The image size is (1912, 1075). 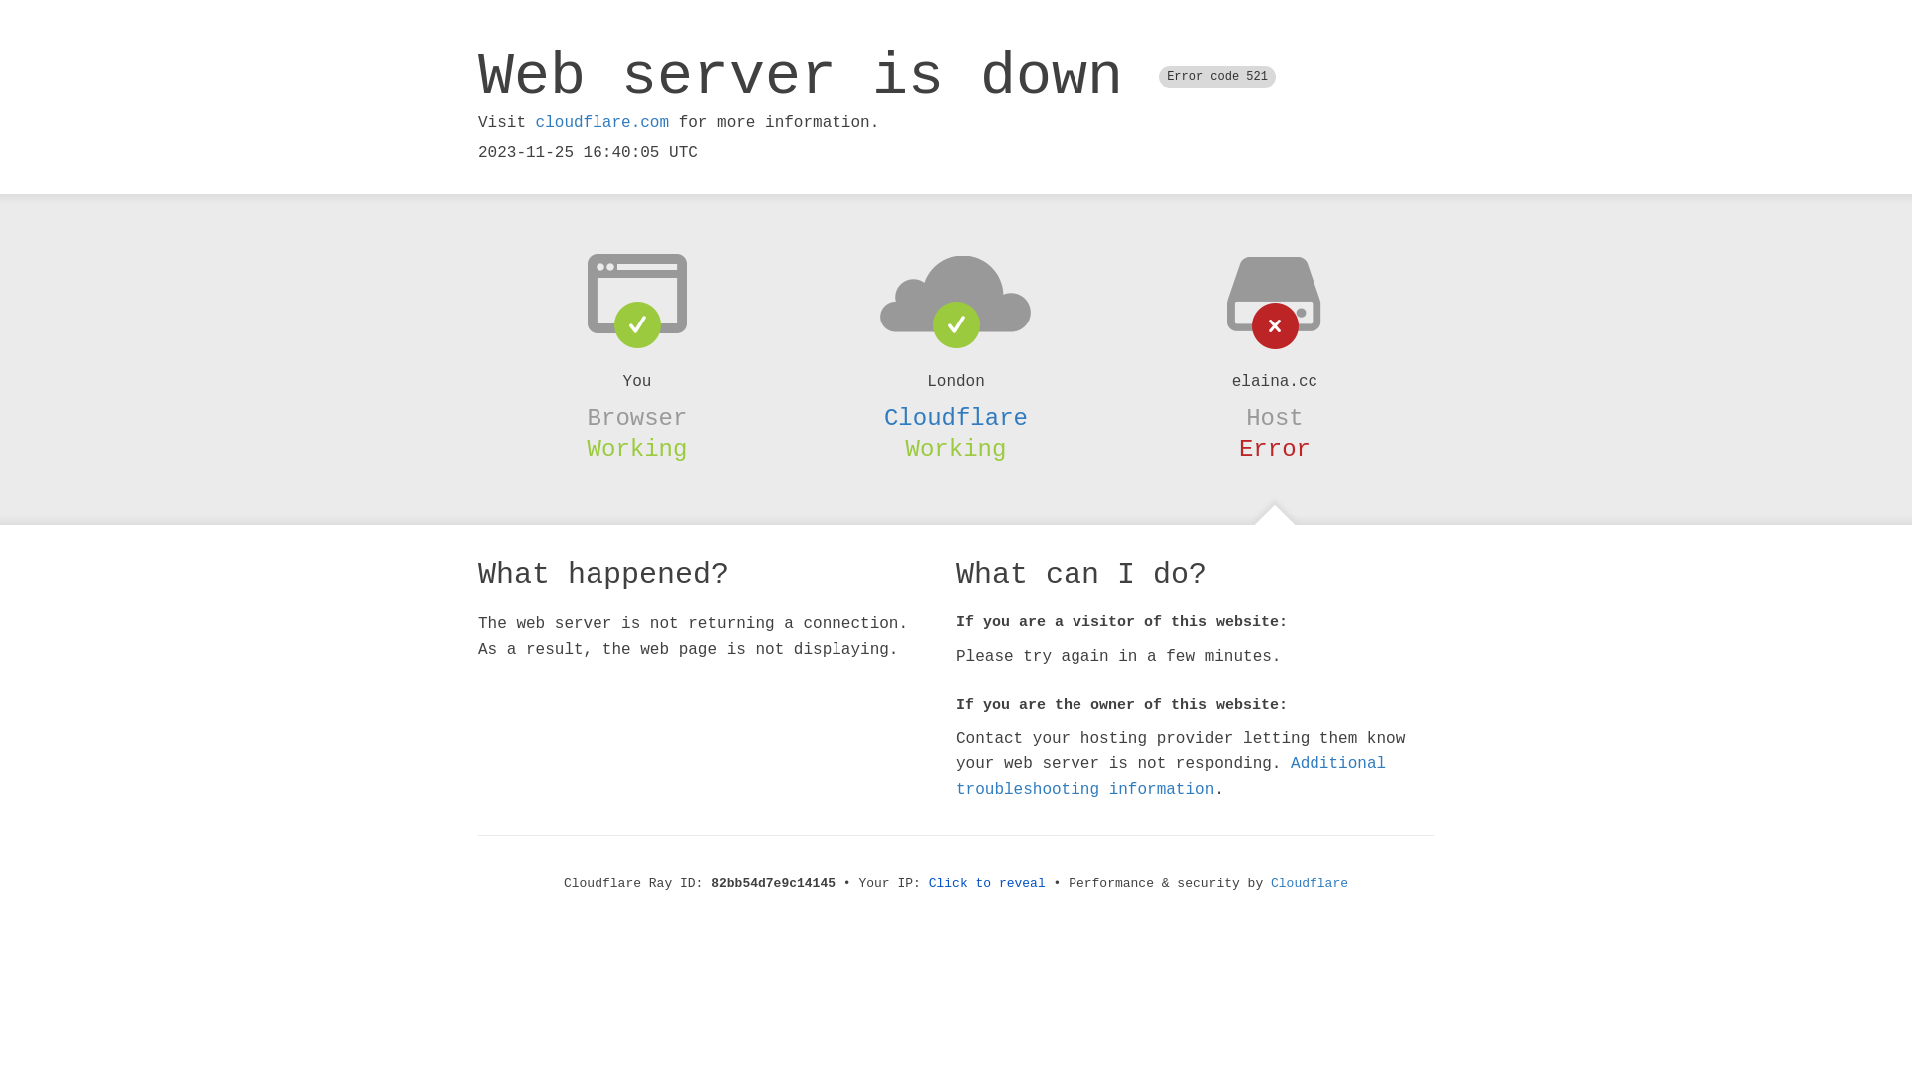 I want to click on Additional troubleshooting information, so click(x=1171, y=776).